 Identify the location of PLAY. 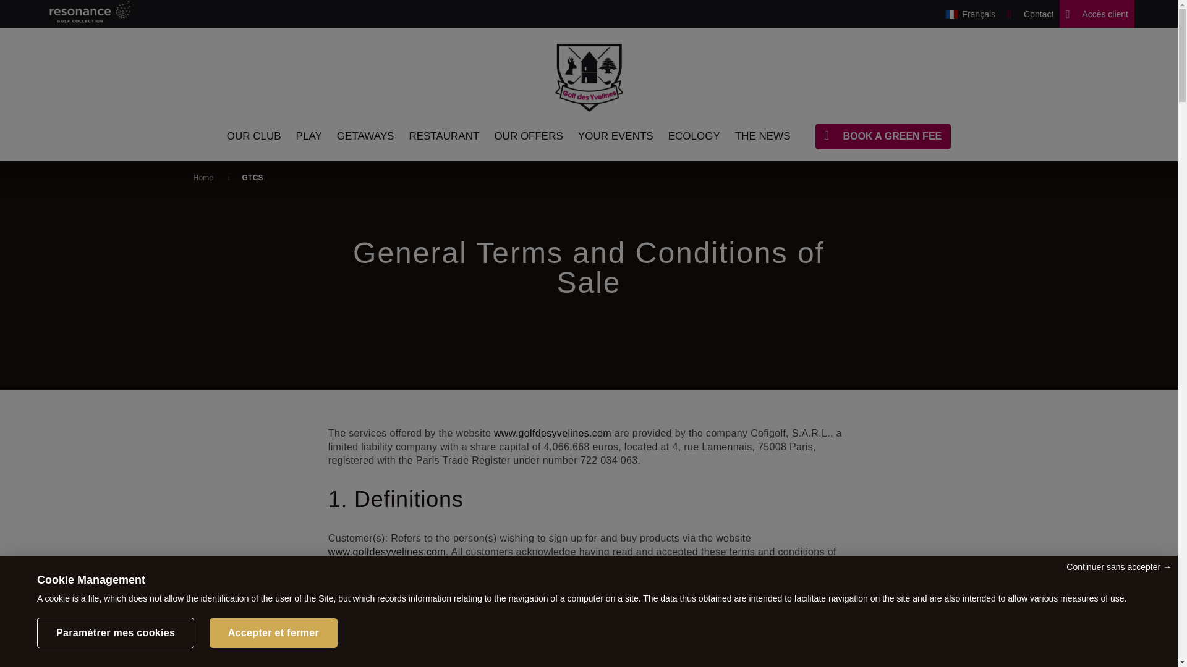
(308, 136).